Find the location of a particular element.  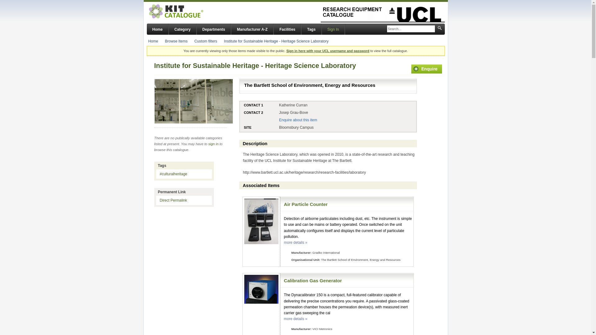

Facilities is located at coordinates (287, 29).